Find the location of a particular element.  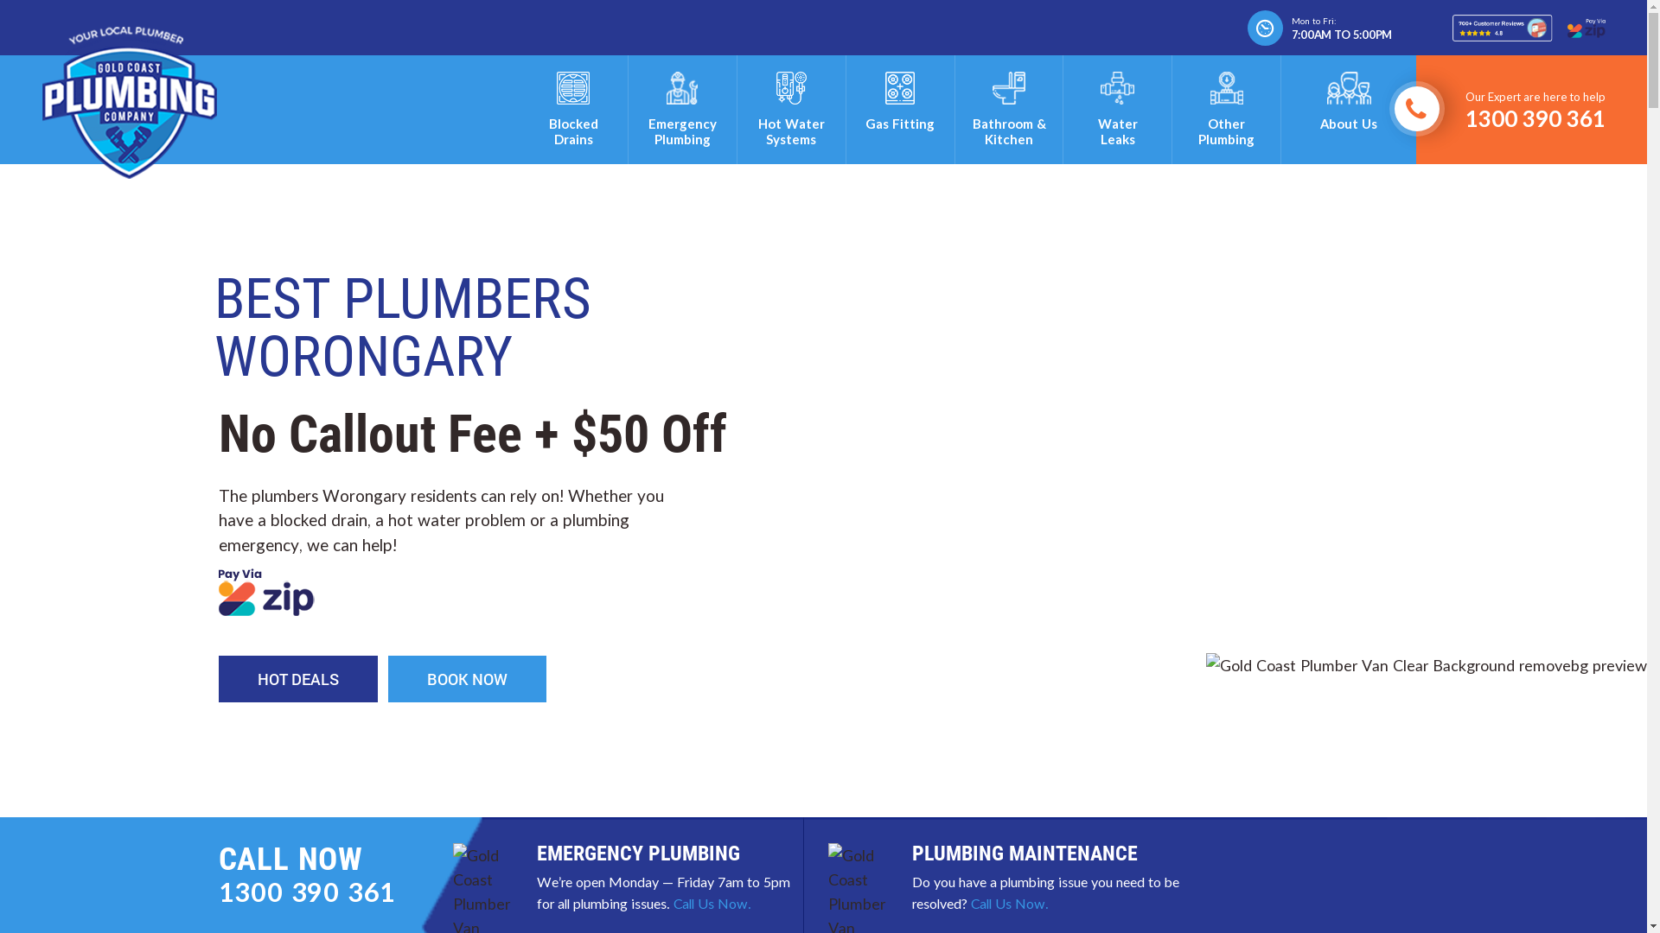

Hot Water Systems
Hot Water Systems is located at coordinates (792, 110).